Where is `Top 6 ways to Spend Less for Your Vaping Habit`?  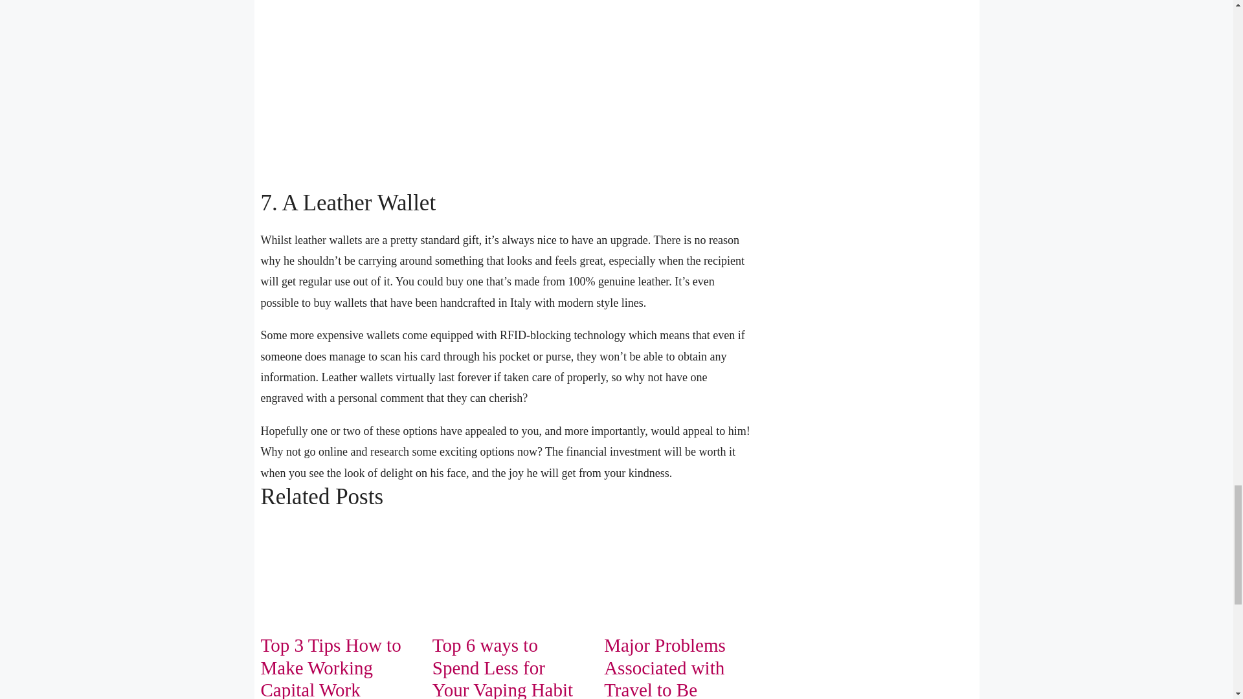 Top 6 ways to Spend Less for Your Vaping Habit is located at coordinates (502, 667).